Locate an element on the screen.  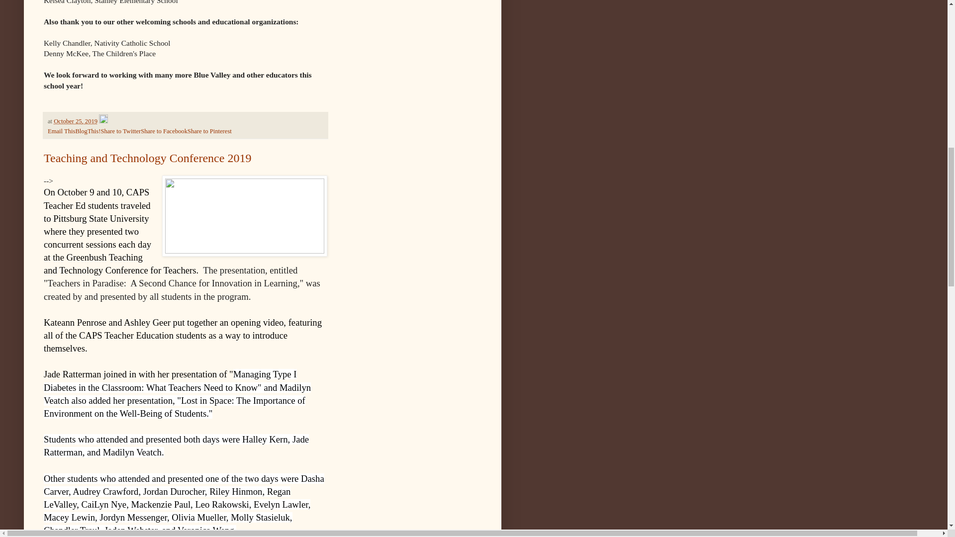
Share to Pinterest is located at coordinates (209, 131).